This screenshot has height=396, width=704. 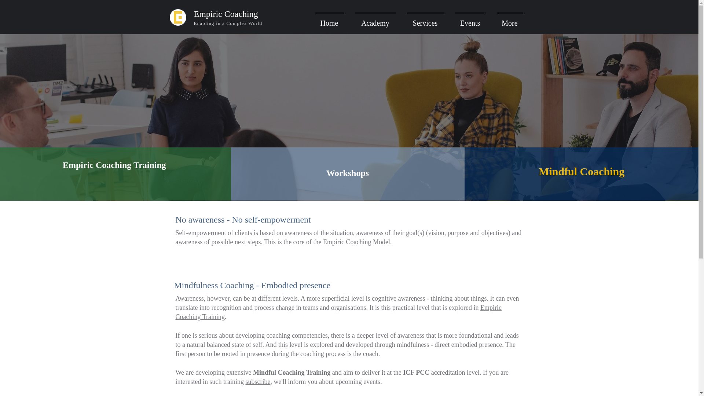 I want to click on Empiric Coaching Training , so click(x=115, y=165).